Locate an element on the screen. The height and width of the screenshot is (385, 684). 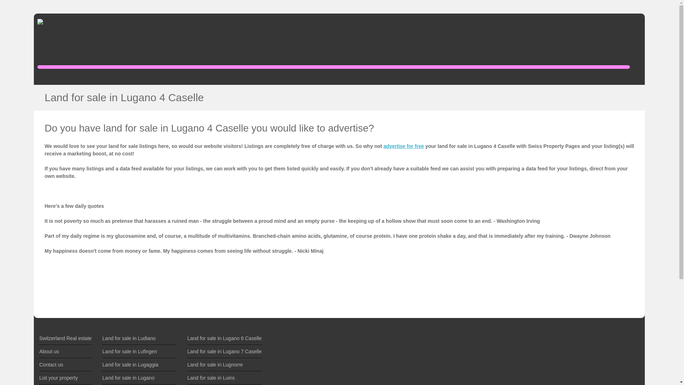
Land for sale in Ludiano is located at coordinates (128, 338).